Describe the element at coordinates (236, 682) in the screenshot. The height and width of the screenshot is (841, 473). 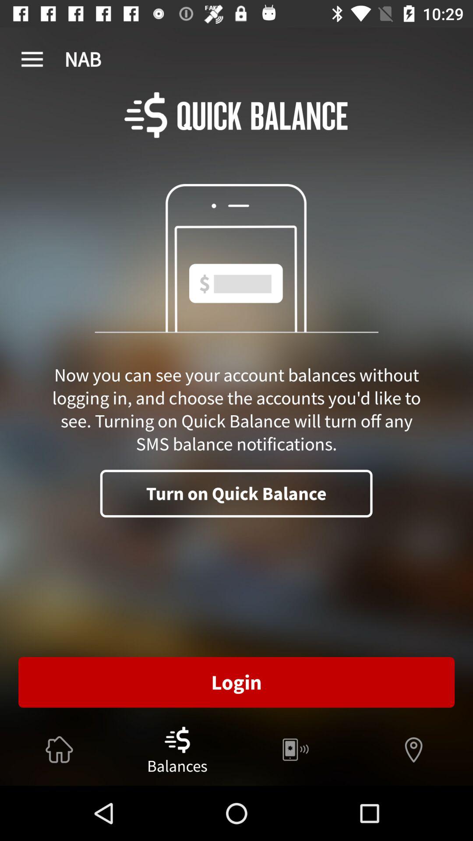
I see `swipe to the login` at that location.